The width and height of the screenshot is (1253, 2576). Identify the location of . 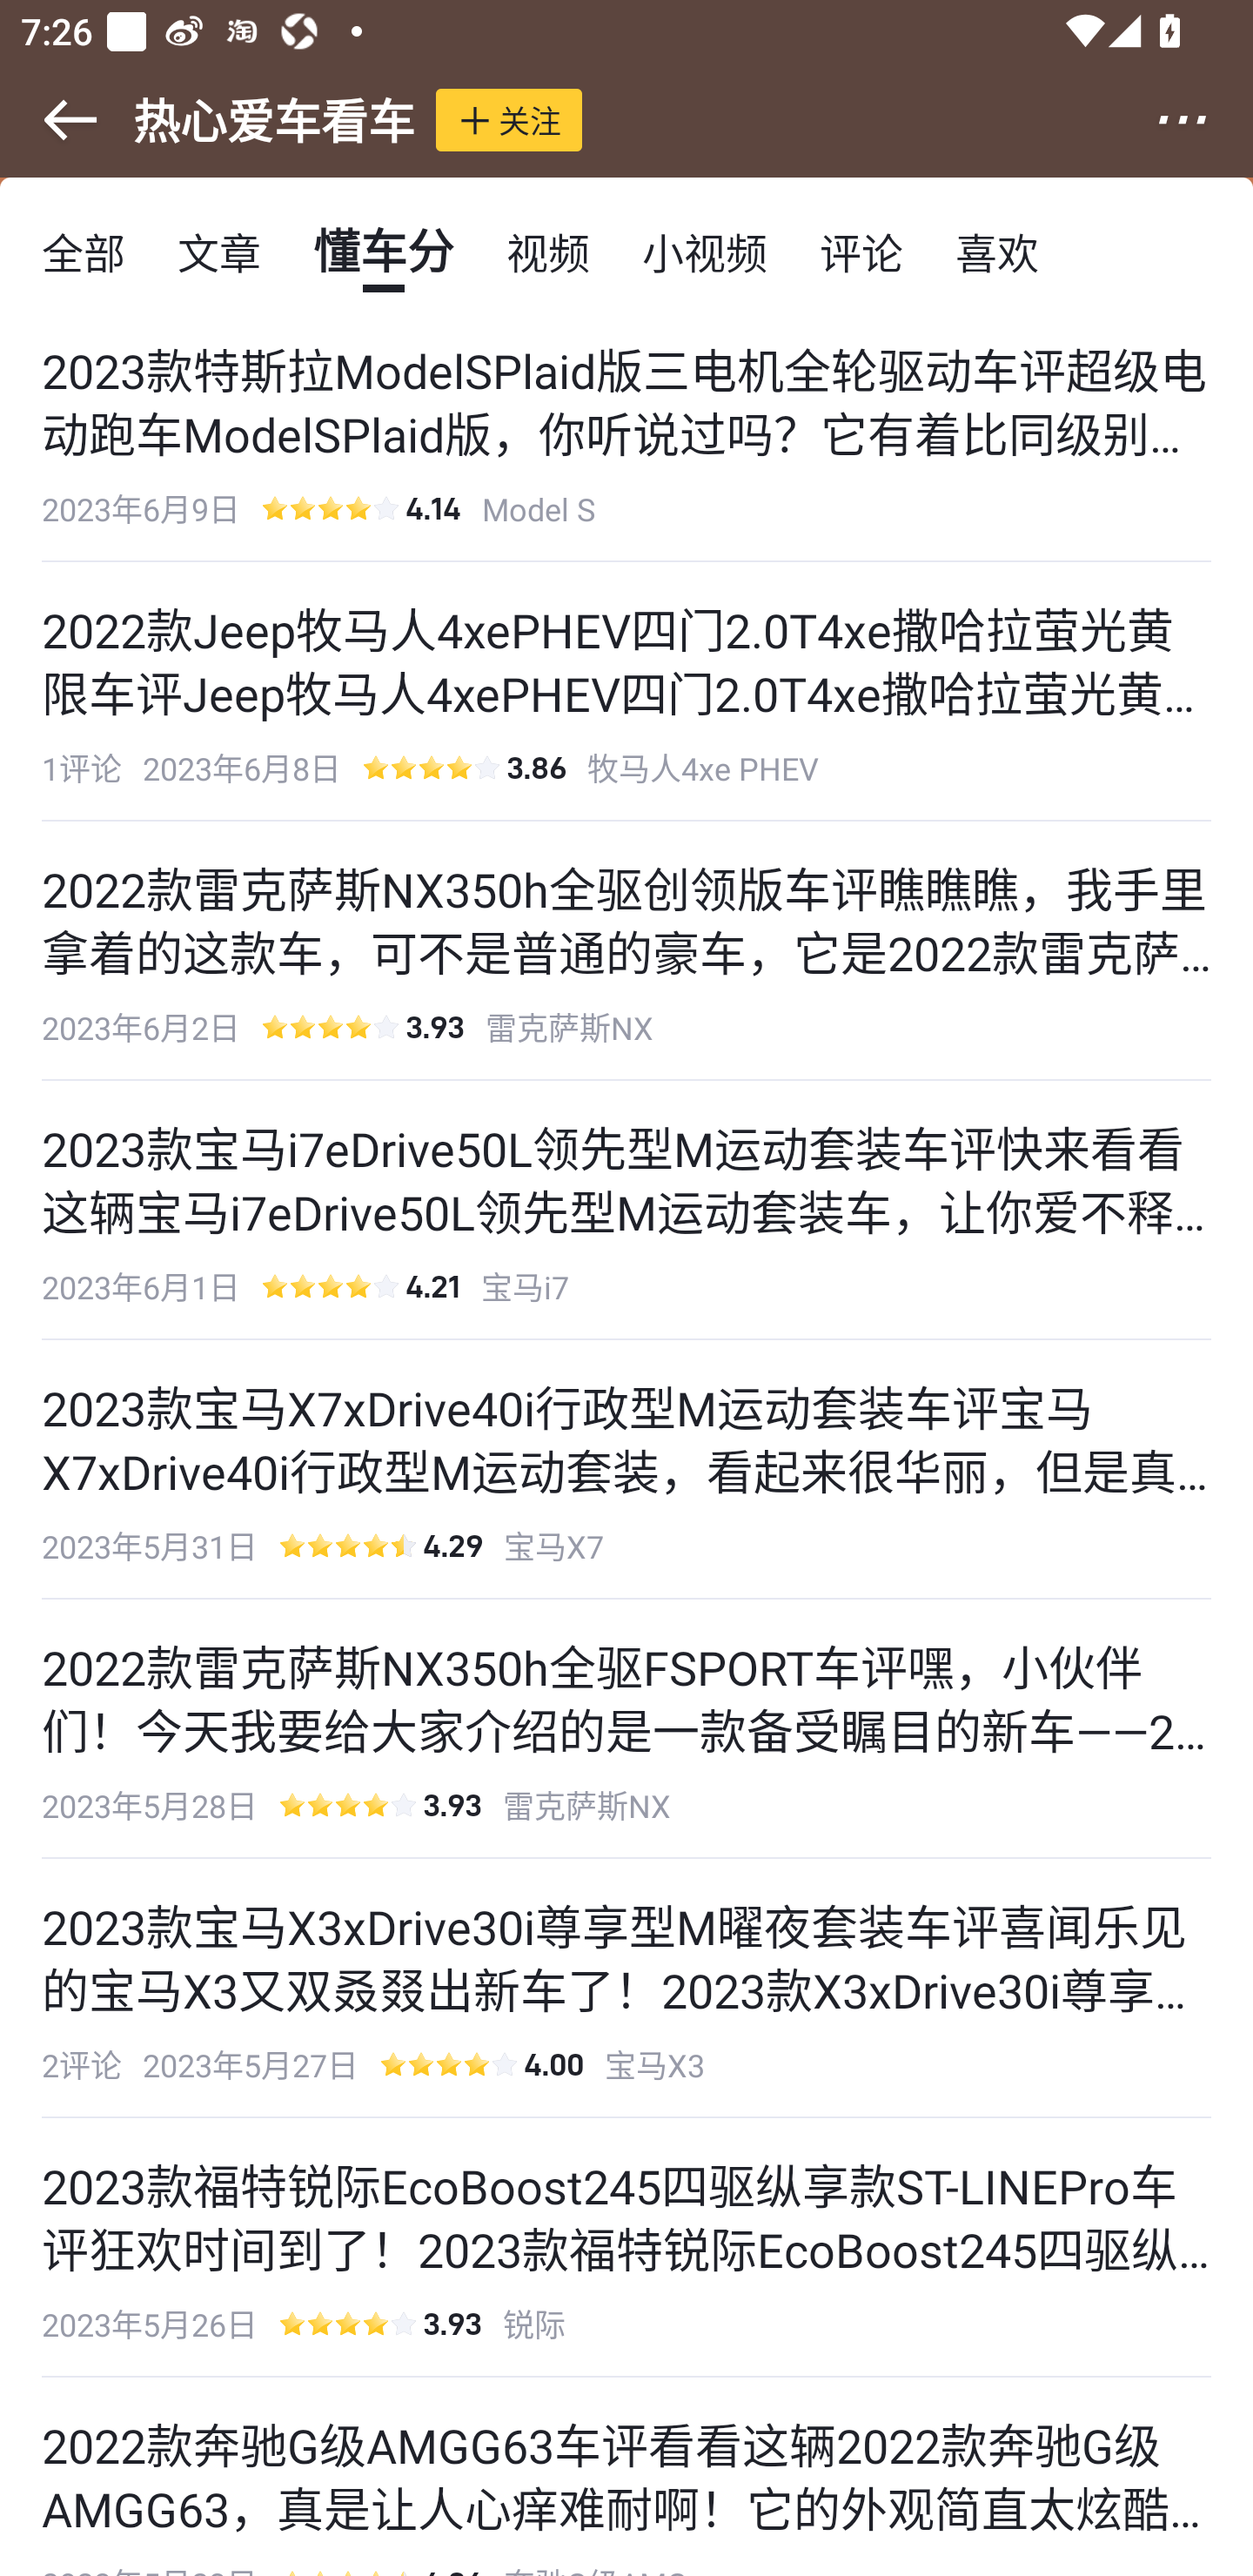
(1203, 120).